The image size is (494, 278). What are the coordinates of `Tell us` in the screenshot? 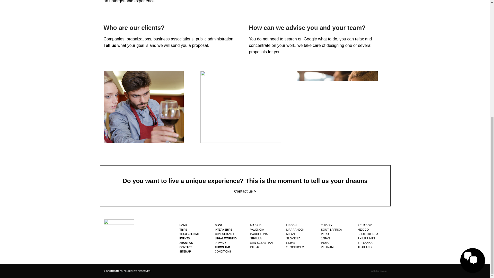 It's located at (110, 45).